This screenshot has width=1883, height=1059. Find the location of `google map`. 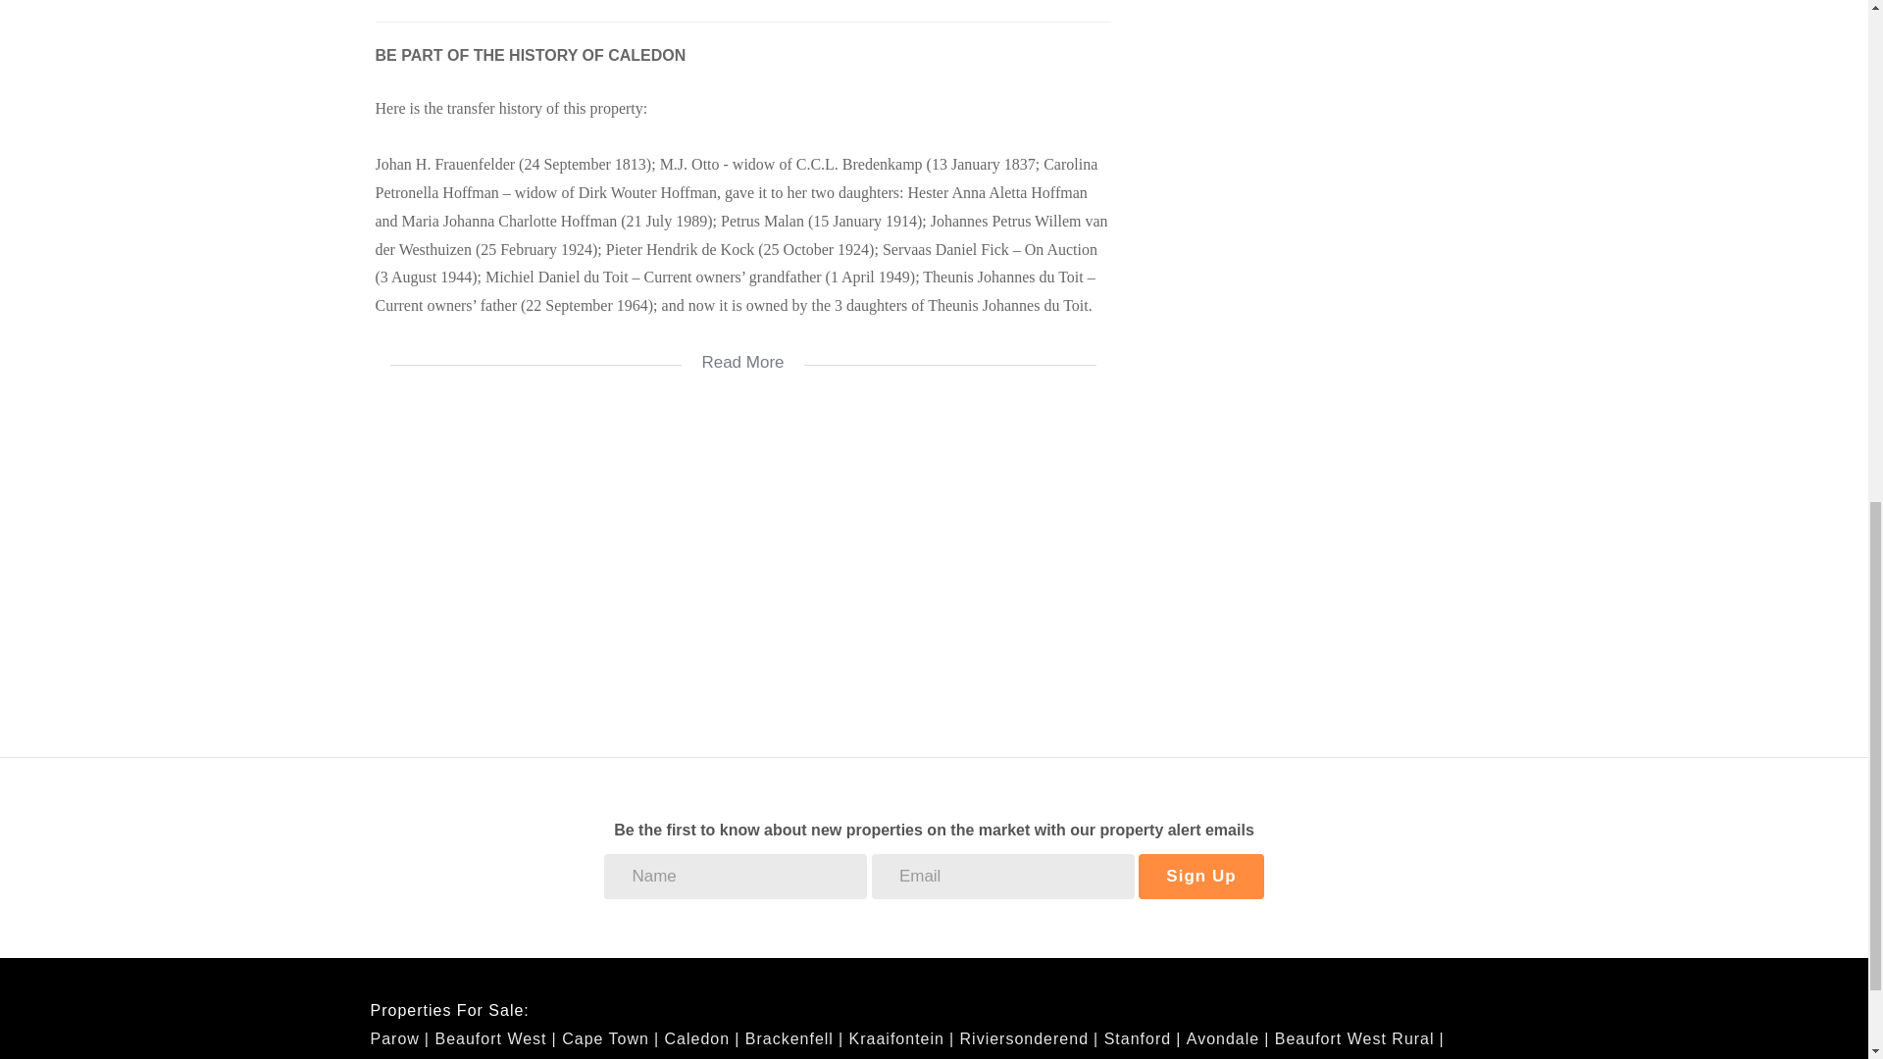

google map is located at coordinates (742, 561).